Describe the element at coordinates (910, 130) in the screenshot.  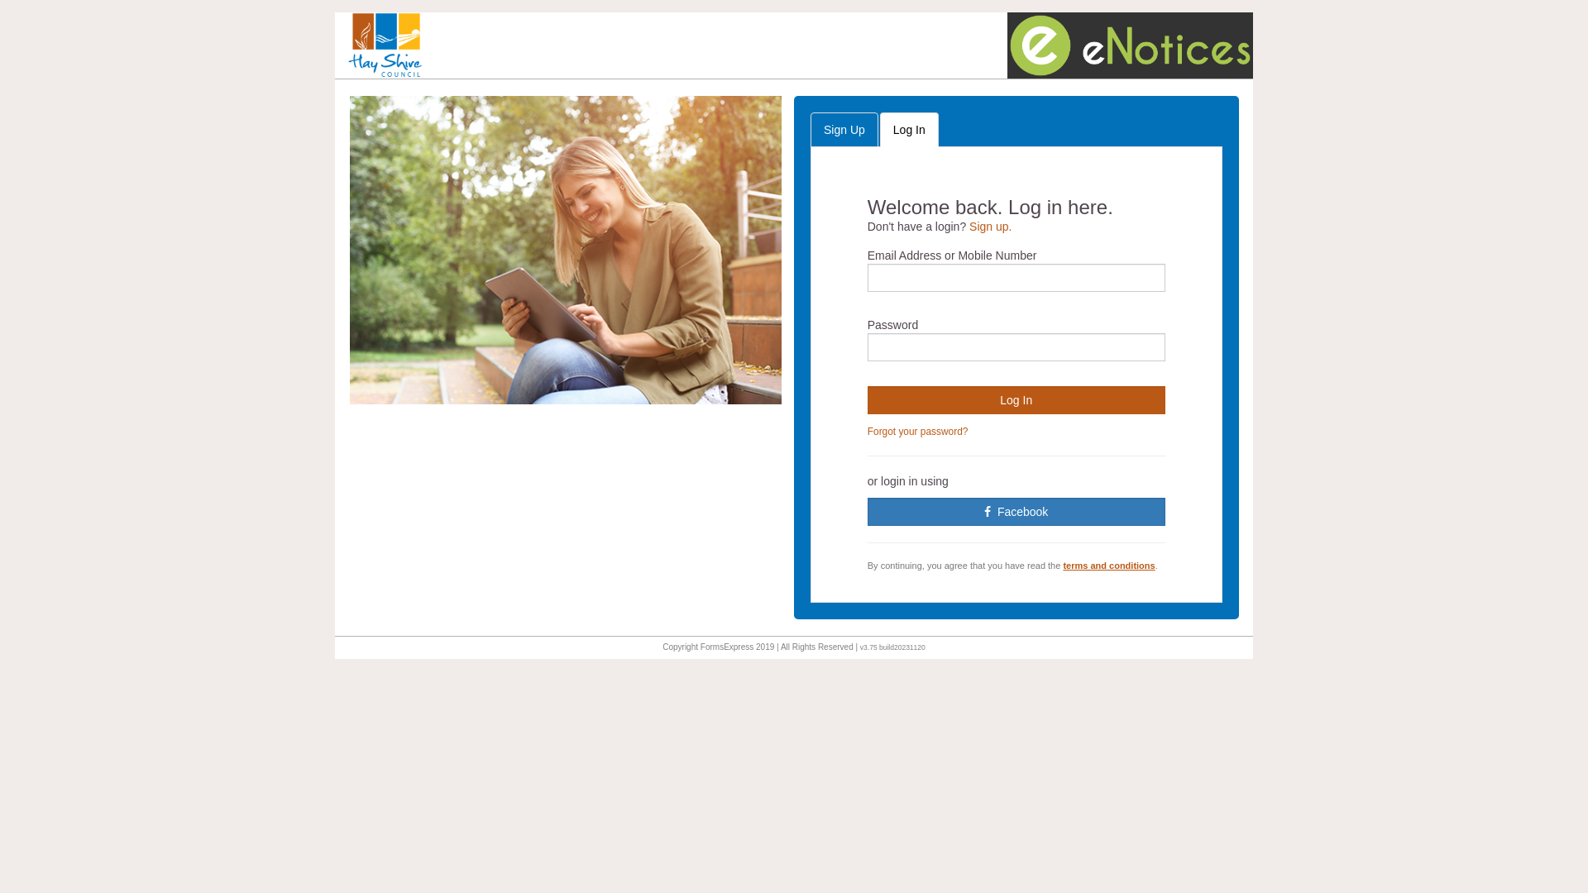
I see `Log In` at that location.